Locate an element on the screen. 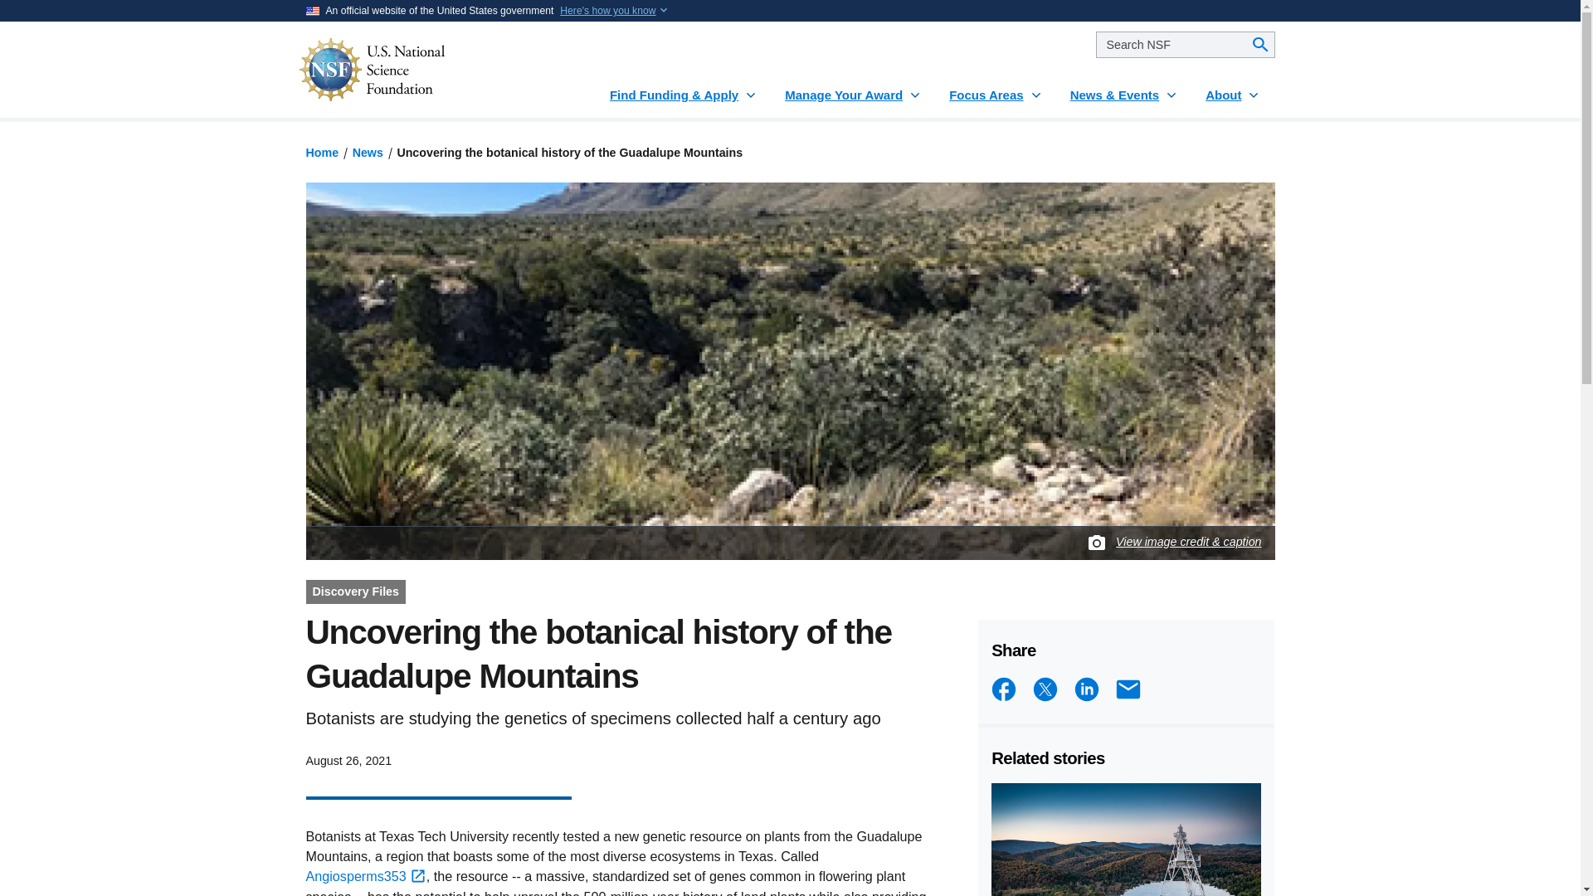  Focus Areas is located at coordinates (996, 88).